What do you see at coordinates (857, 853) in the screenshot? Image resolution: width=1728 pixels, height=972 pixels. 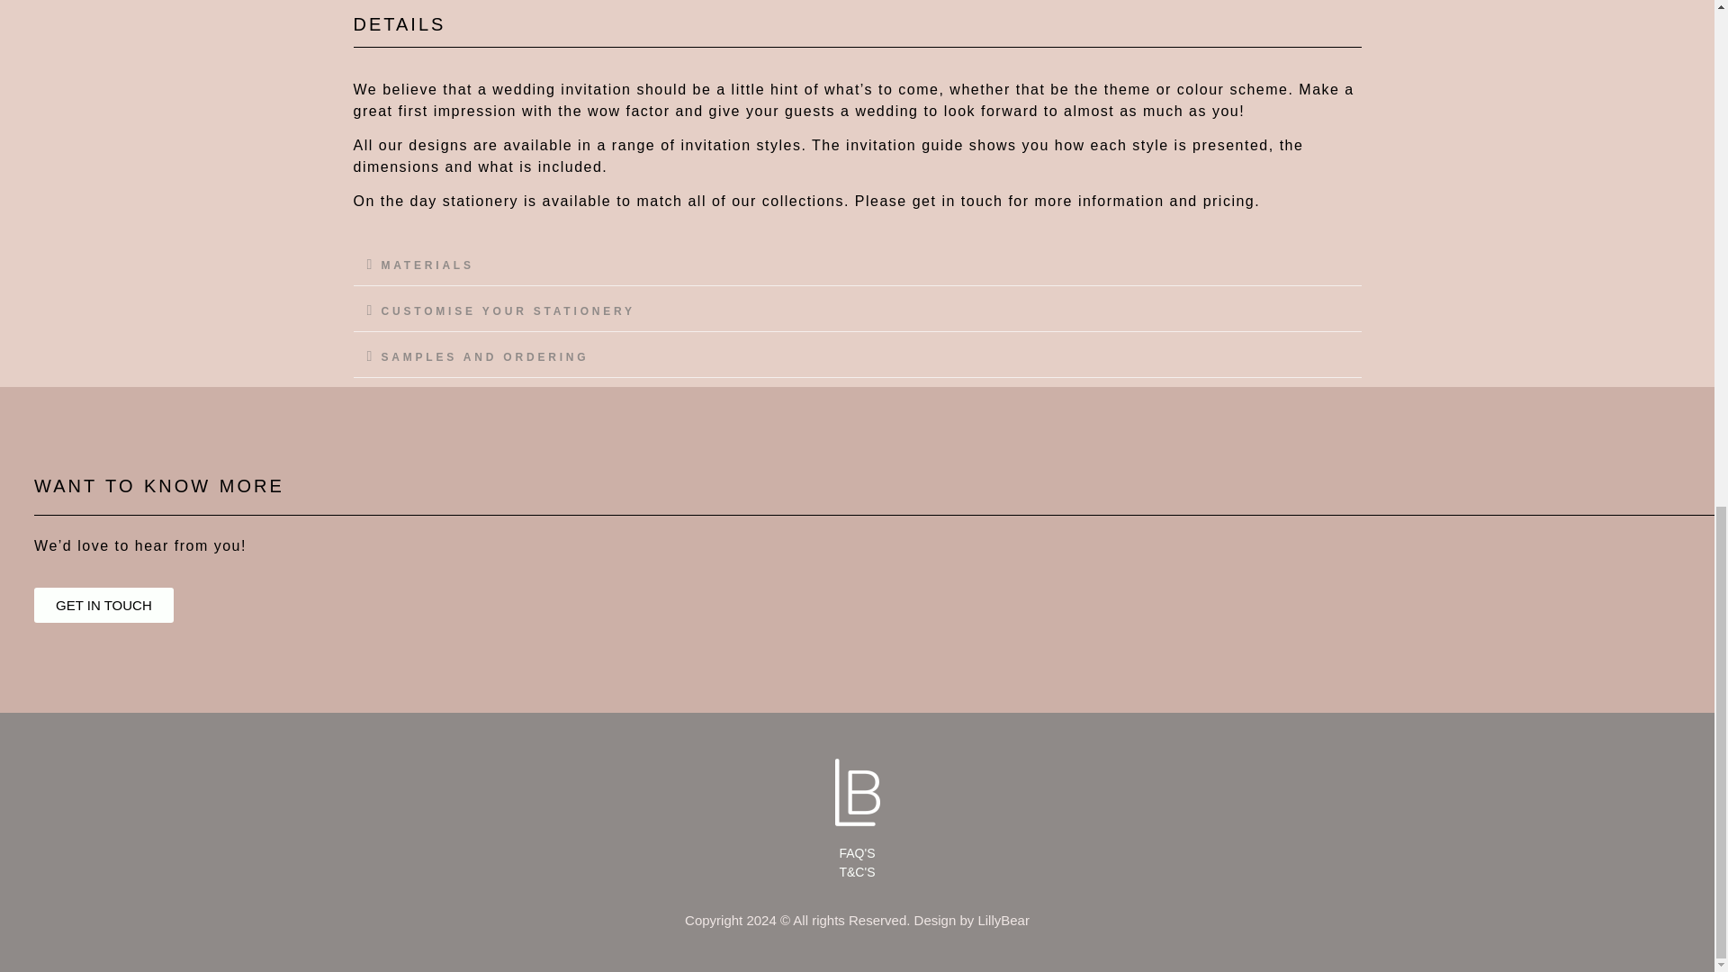 I see `FAQ'S` at bounding box center [857, 853].